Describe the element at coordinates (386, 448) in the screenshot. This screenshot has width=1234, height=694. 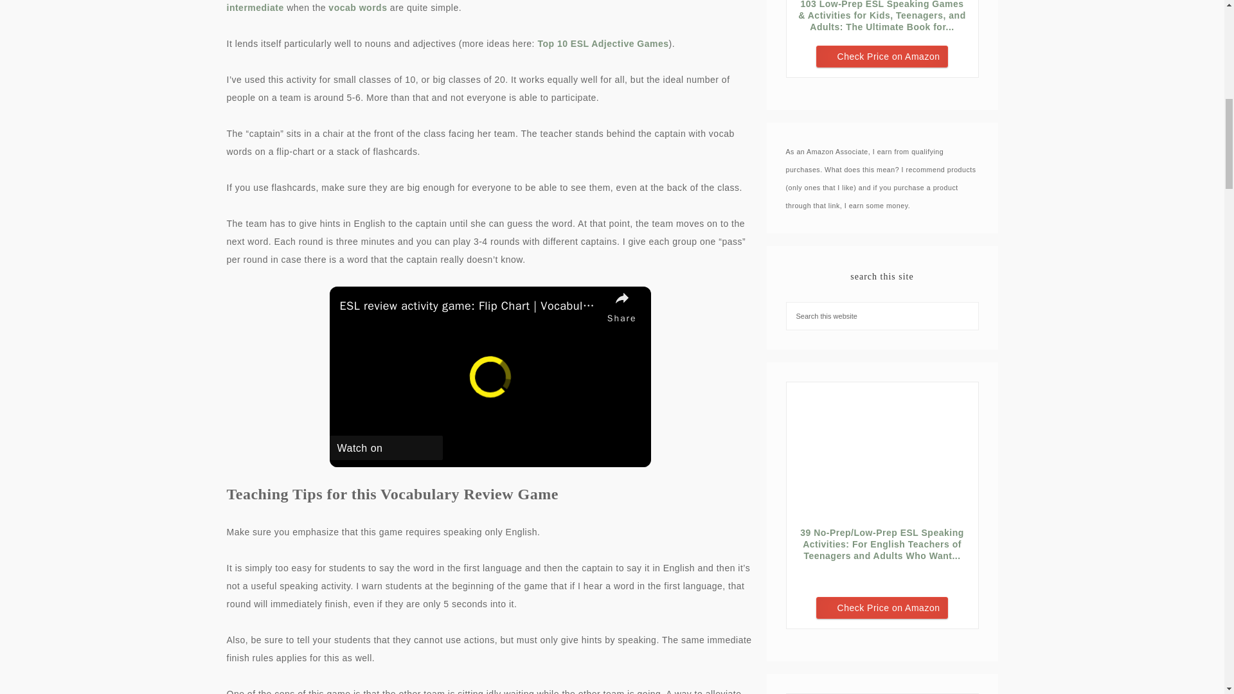
I see `Watch on` at that location.